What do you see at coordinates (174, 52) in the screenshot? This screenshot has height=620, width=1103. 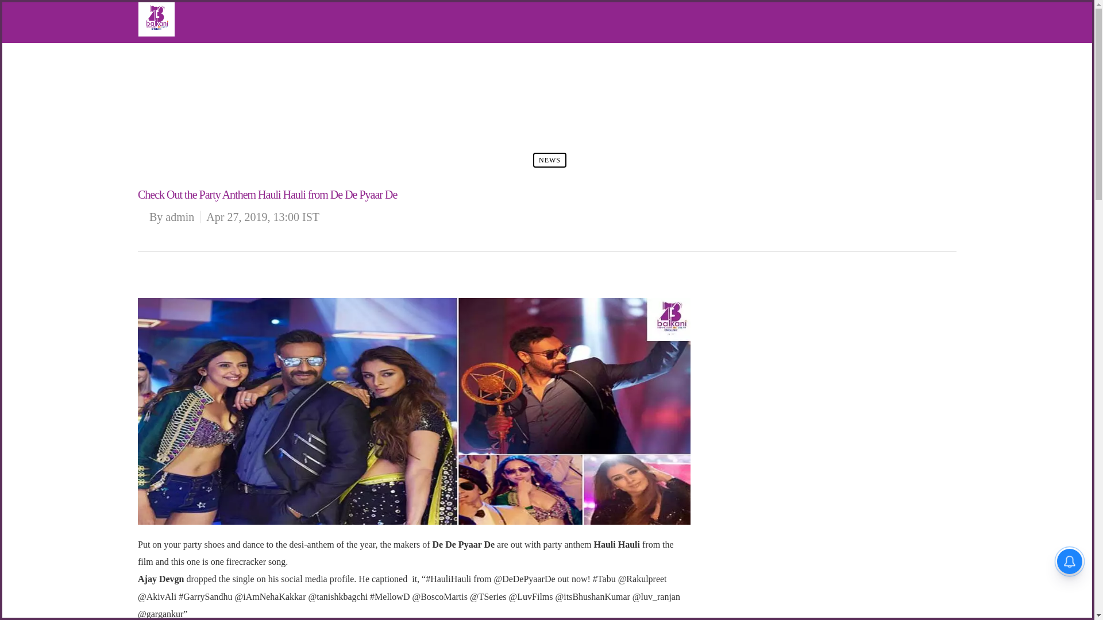 I see `HOME` at bounding box center [174, 52].